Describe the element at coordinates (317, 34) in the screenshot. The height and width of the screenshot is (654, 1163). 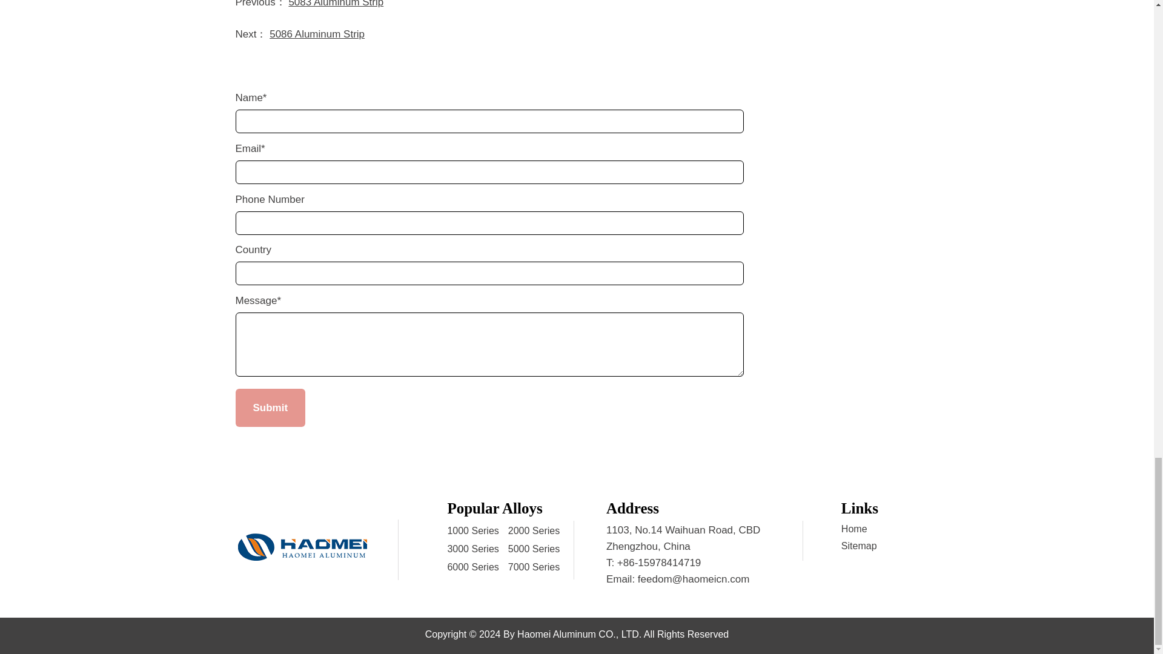
I see `5086 Aluminum Strip` at that location.